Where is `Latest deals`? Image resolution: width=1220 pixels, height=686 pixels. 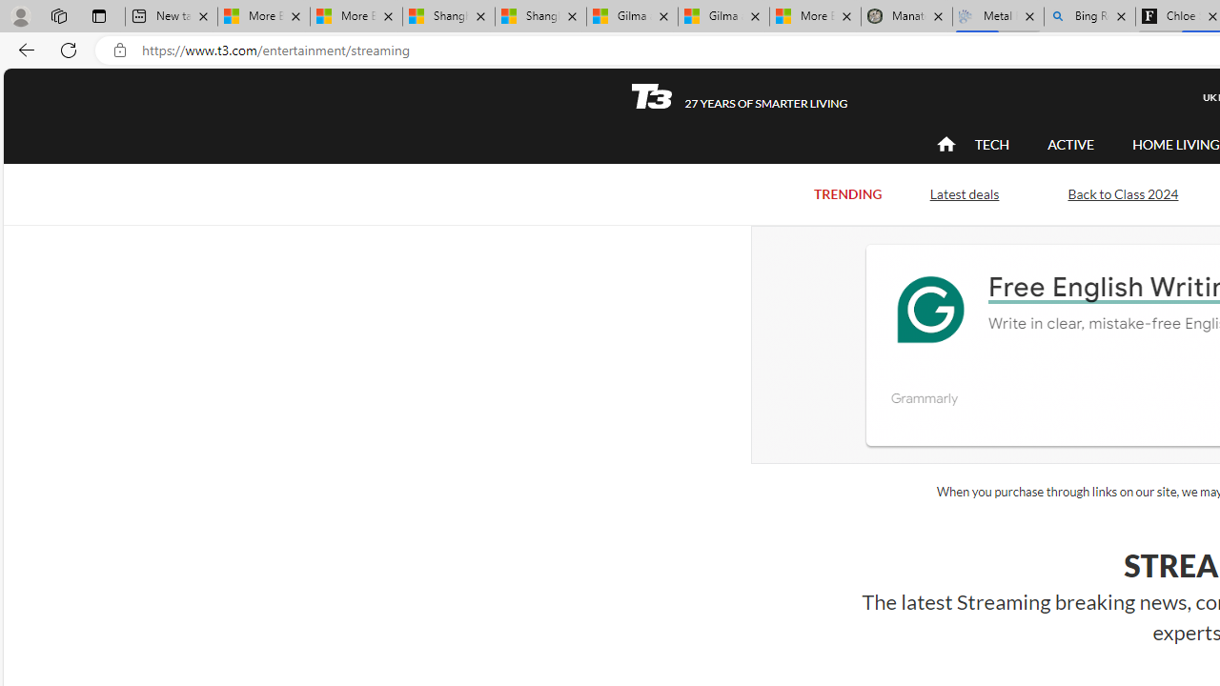
Latest deals is located at coordinates (965, 192).